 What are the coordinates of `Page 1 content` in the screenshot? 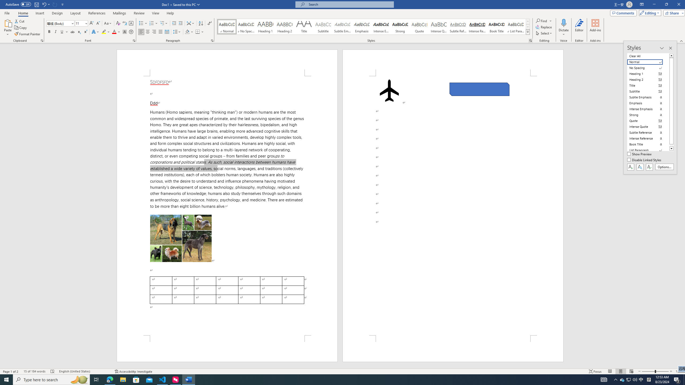 It's located at (227, 206).